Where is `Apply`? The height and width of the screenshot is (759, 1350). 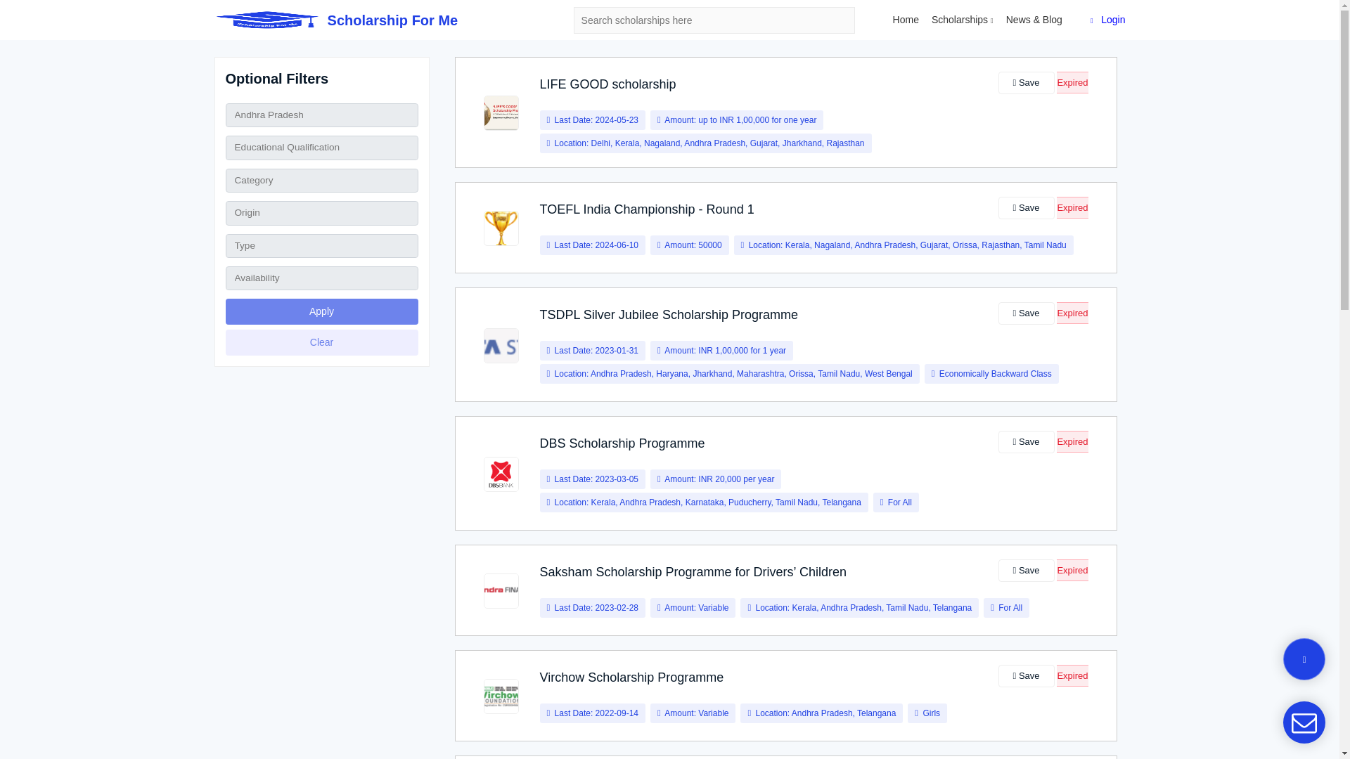
Apply is located at coordinates (321, 312).